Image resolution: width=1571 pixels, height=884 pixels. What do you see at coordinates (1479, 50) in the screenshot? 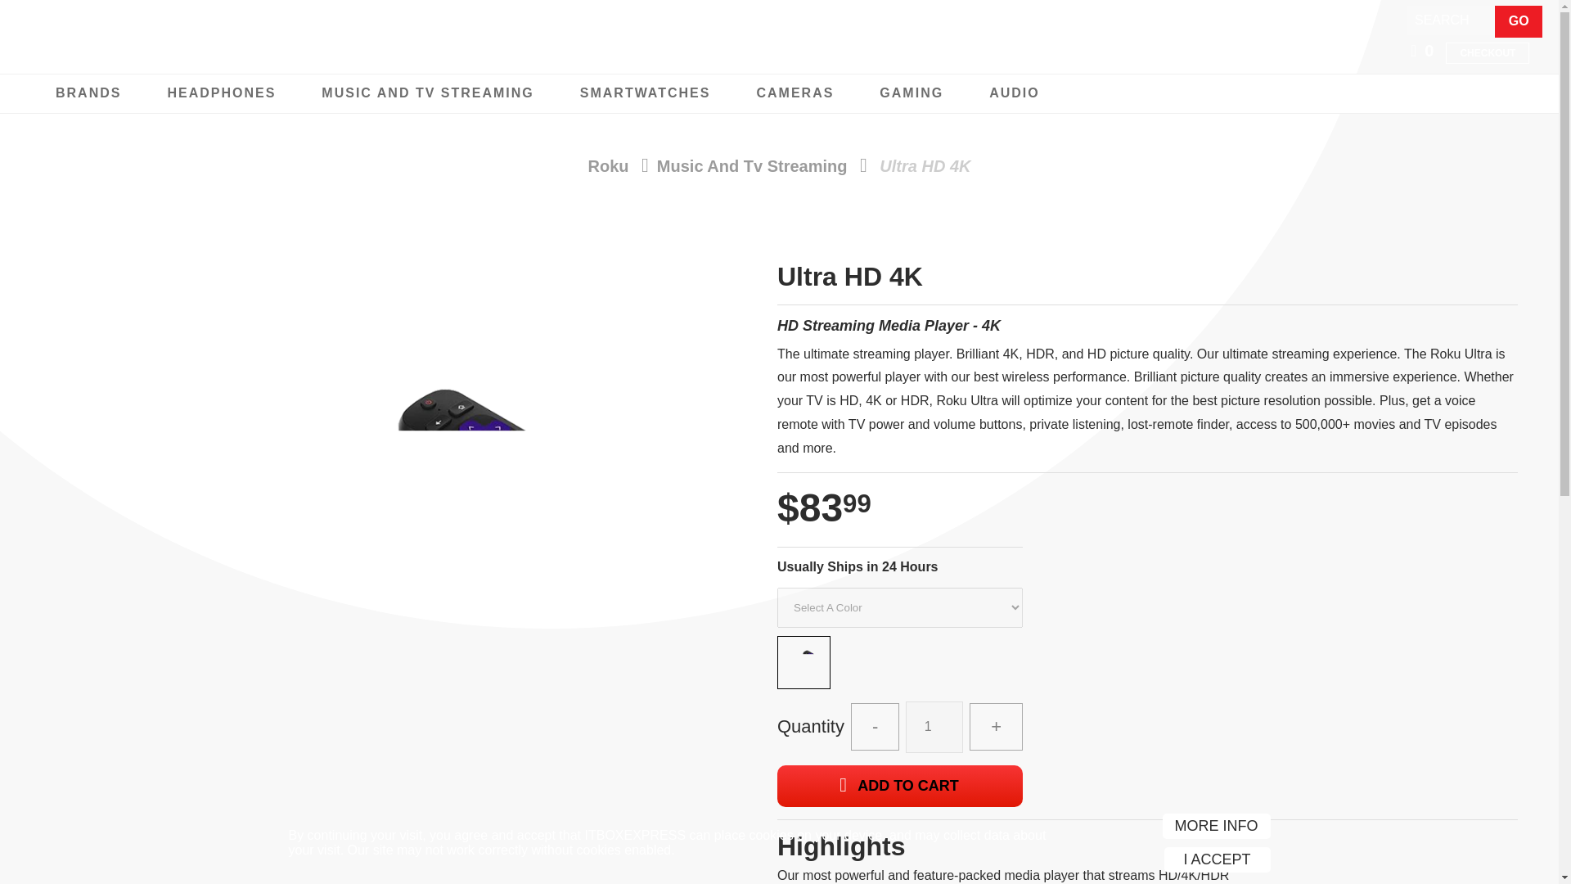
I see `0CHECKOUT` at bounding box center [1479, 50].